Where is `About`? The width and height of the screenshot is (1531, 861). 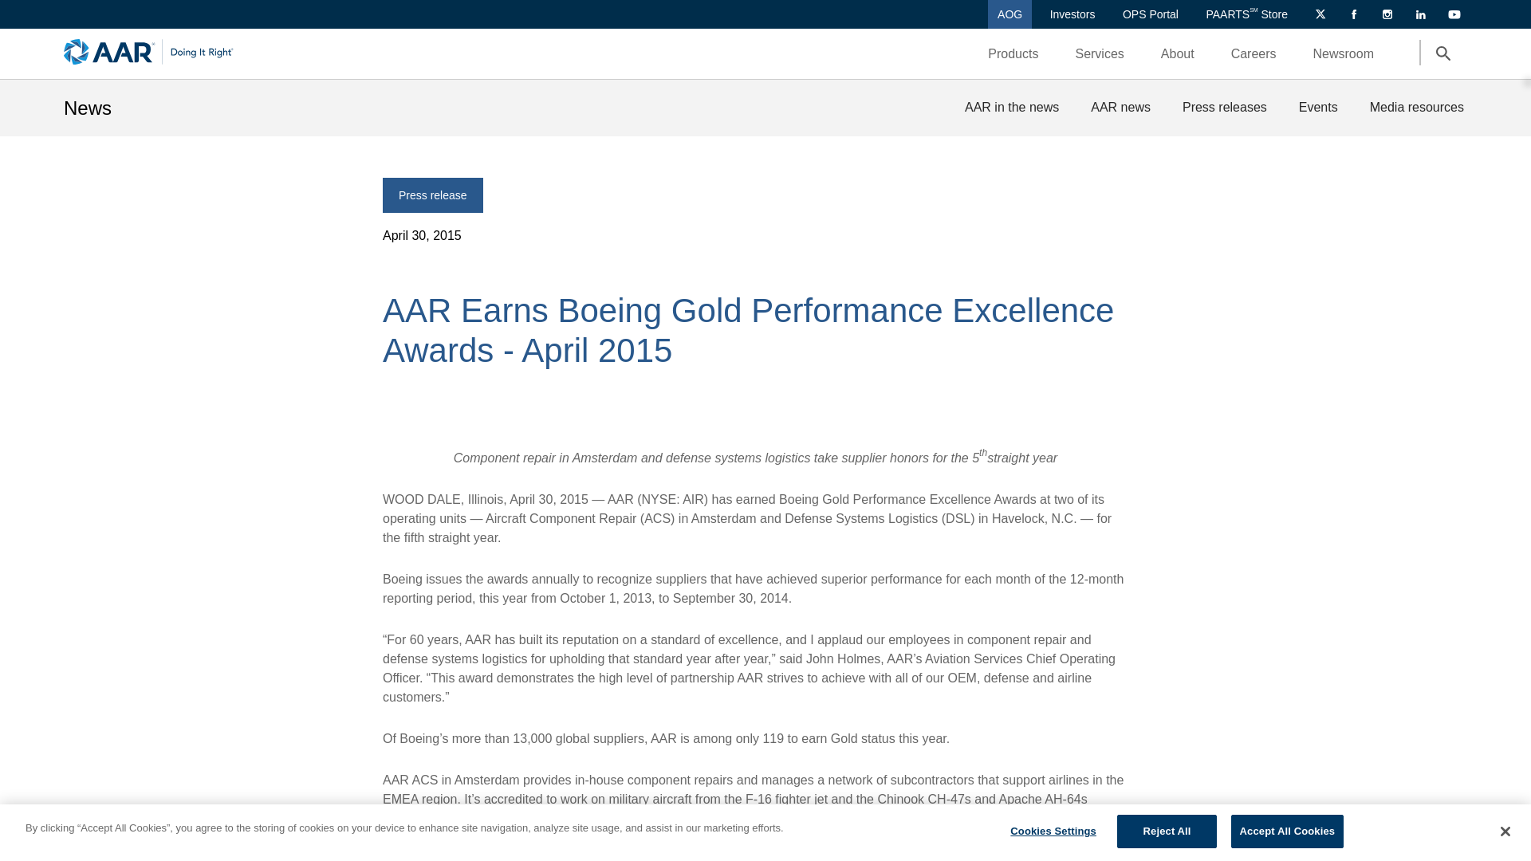 About is located at coordinates (1188, 53).